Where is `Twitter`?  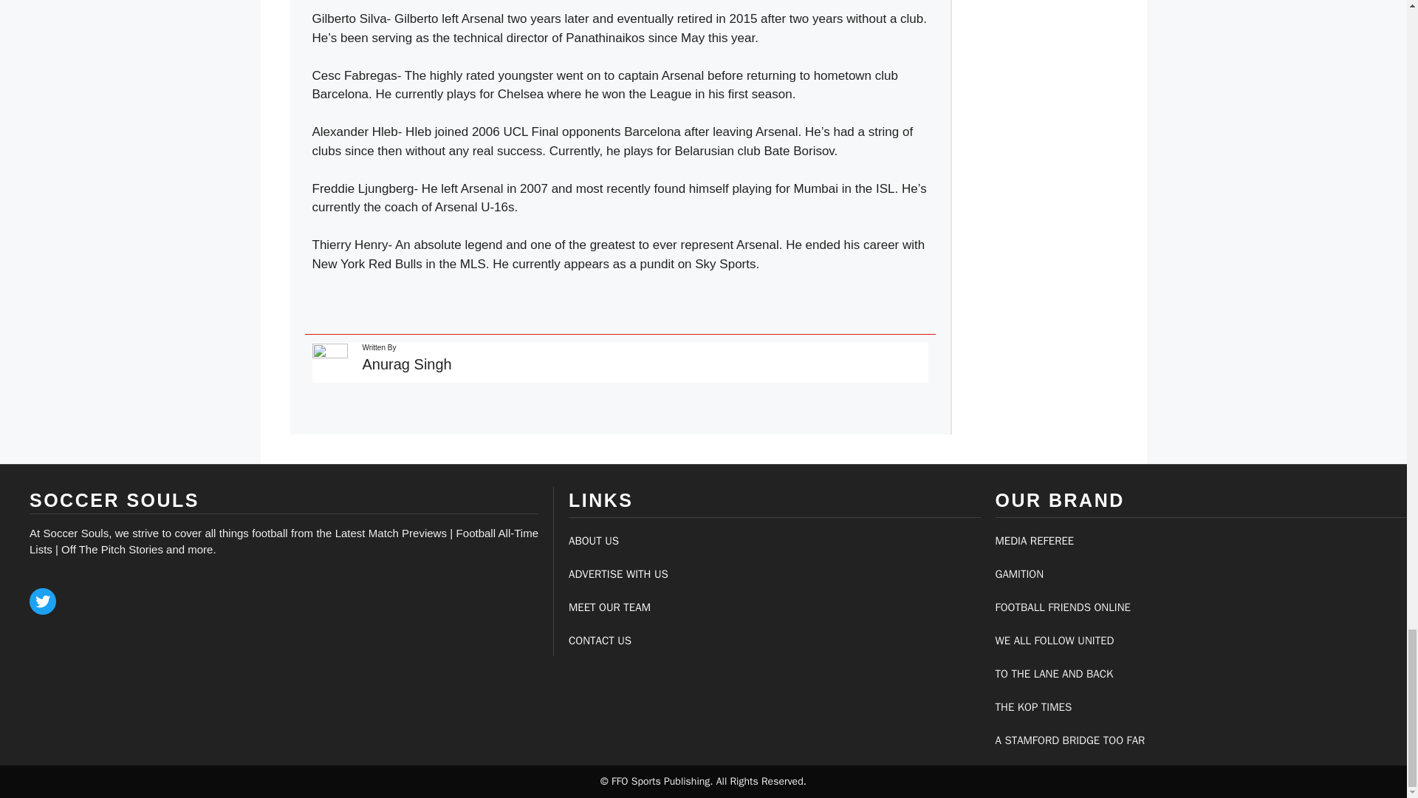 Twitter is located at coordinates (43, 601).